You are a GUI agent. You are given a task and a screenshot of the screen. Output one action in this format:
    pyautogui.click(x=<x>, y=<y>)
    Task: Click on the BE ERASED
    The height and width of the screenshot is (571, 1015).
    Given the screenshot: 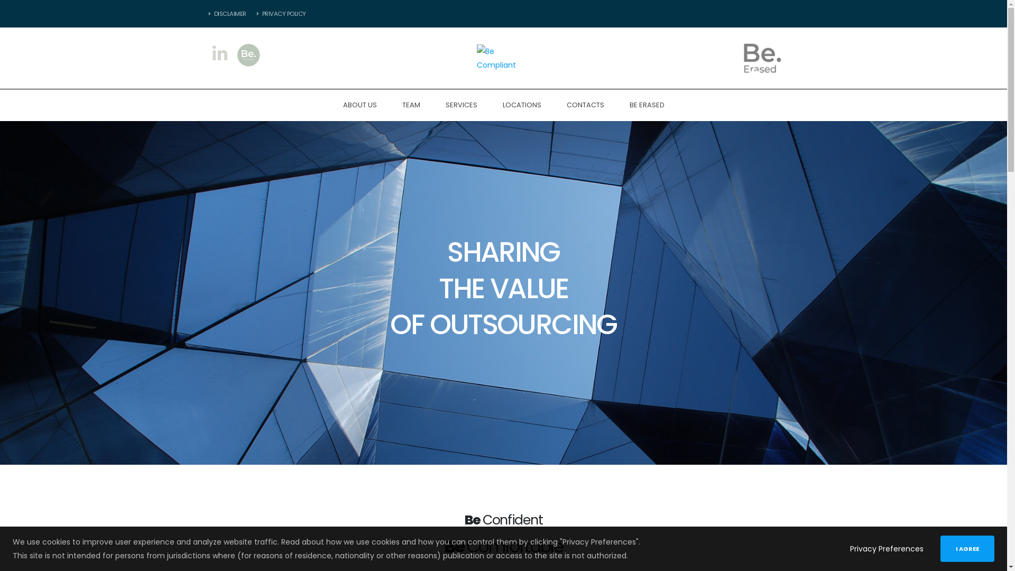 What is the action you would take?
    pyautogui.click(x=647, y=105)
    